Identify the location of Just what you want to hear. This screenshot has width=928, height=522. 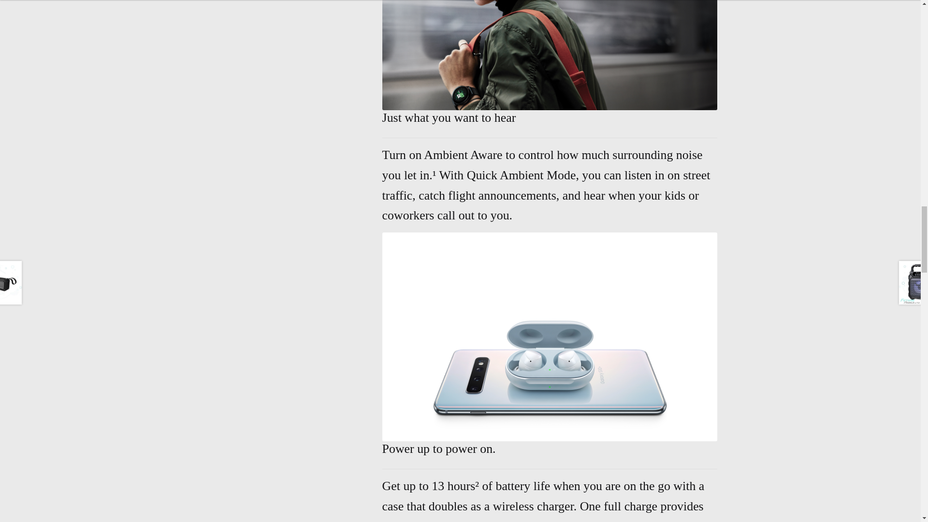
(550, 55).